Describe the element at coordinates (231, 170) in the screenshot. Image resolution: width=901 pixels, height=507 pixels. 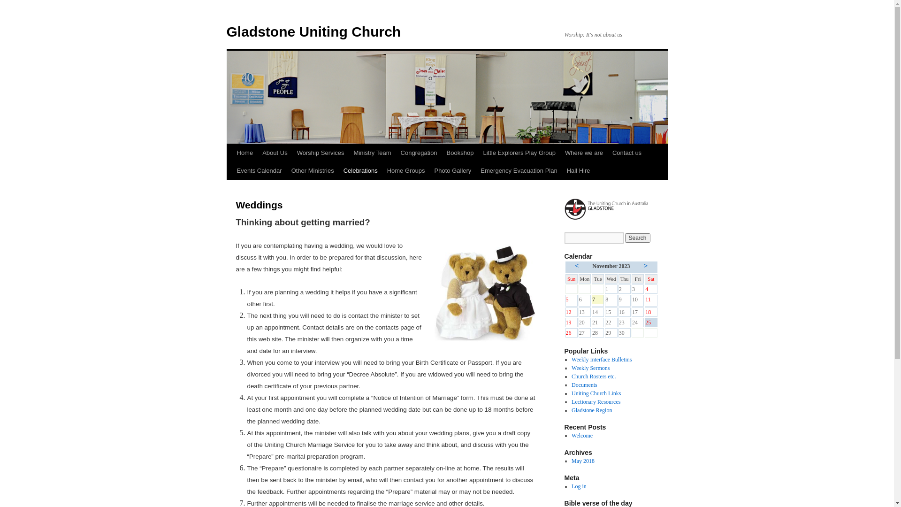
I see `Skip to content` at that location.